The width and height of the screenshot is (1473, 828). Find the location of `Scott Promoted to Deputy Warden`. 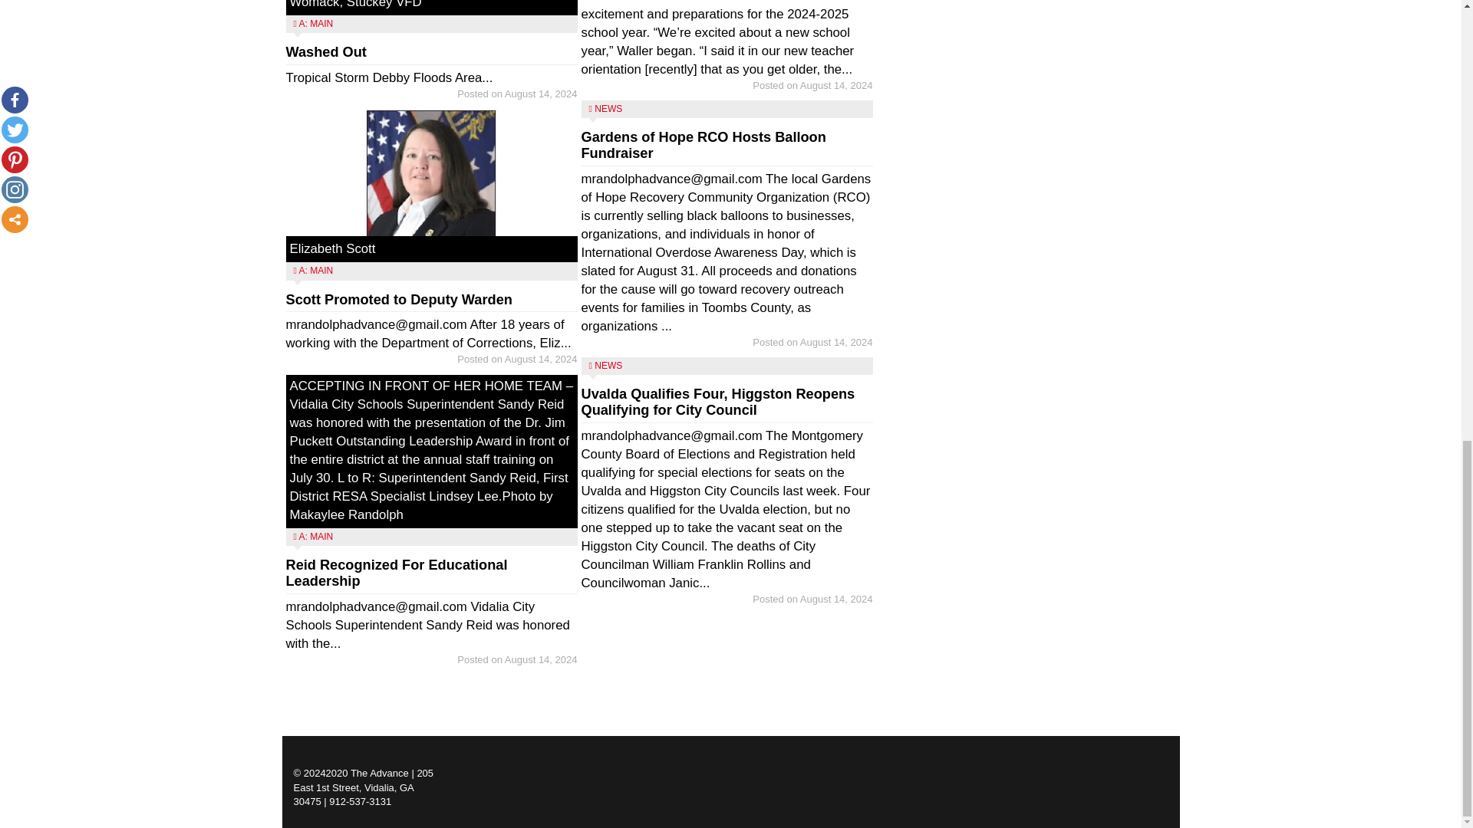

Scott Promoted to Deputy Warden is located at coordinates (398, 299).